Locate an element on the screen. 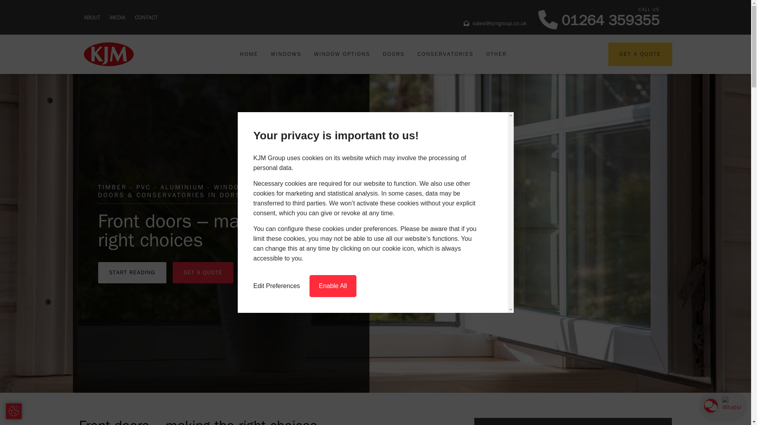  WINDOWS is located at coordinates (146, 17).